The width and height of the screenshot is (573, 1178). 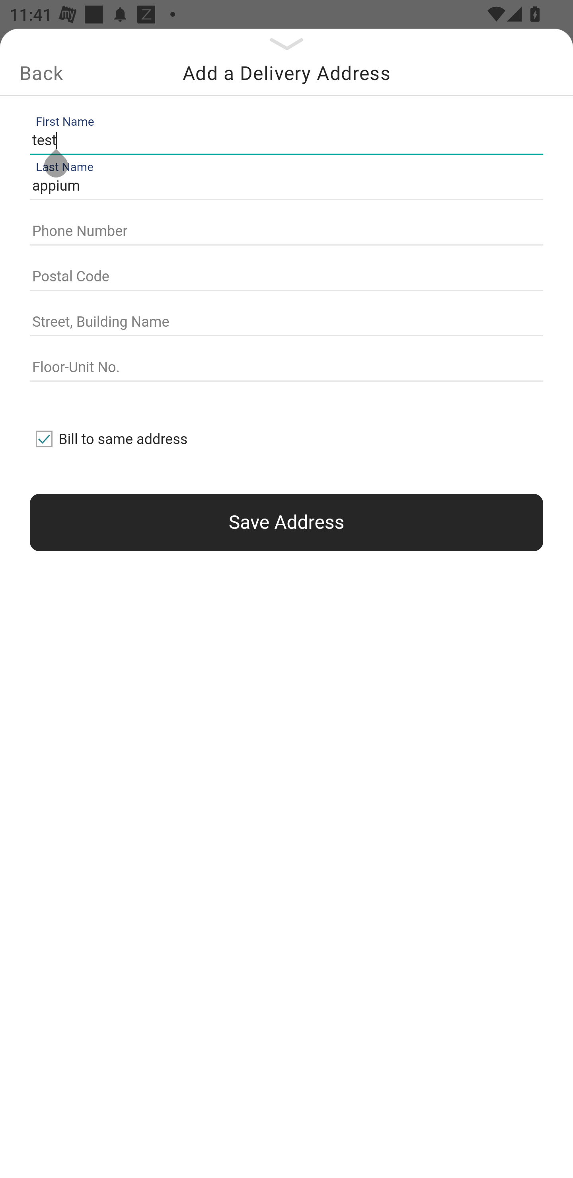 I want to click on Save Address, so click(x=286, y=522).